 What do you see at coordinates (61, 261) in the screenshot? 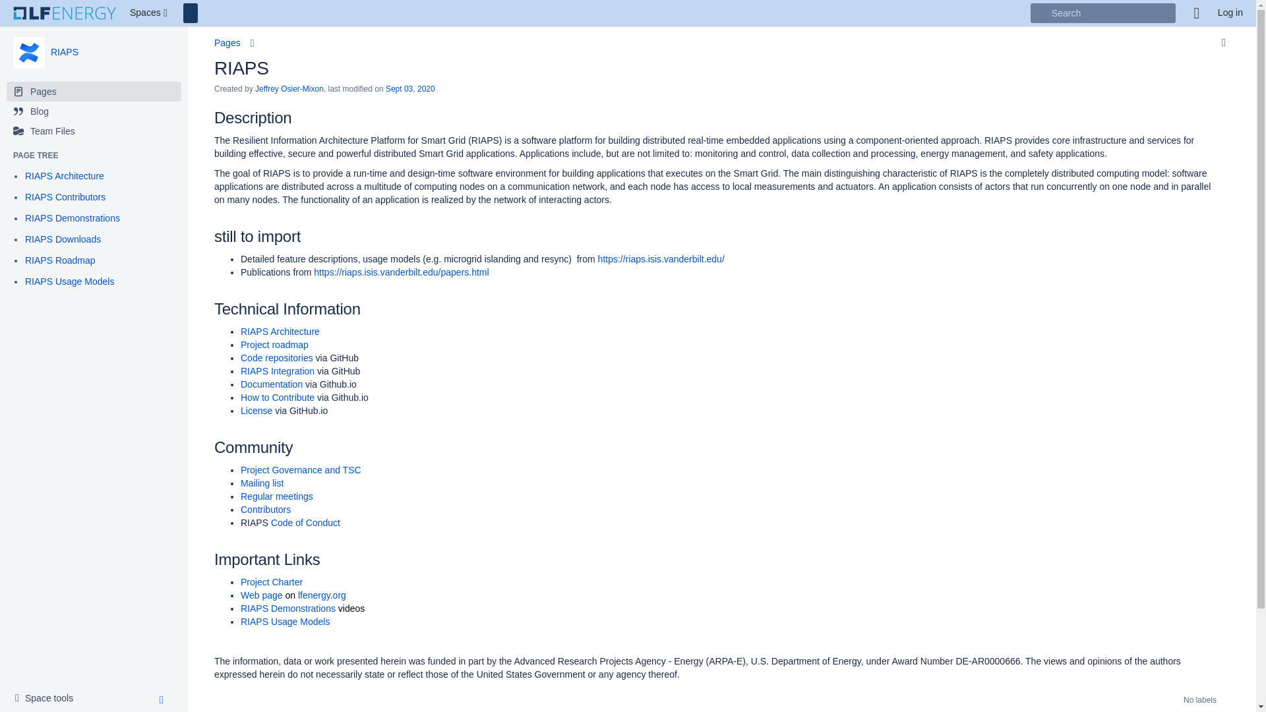
I see `RIAPS Roadmap` at bounding box center [61, 261].